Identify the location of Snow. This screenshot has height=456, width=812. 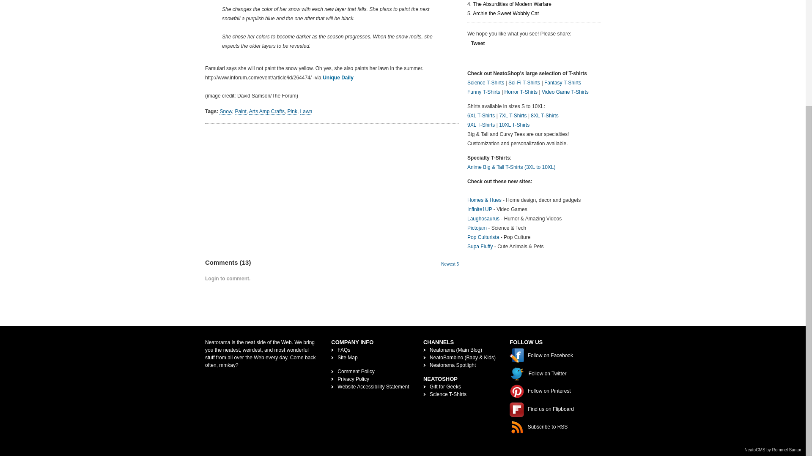
(225, 111).